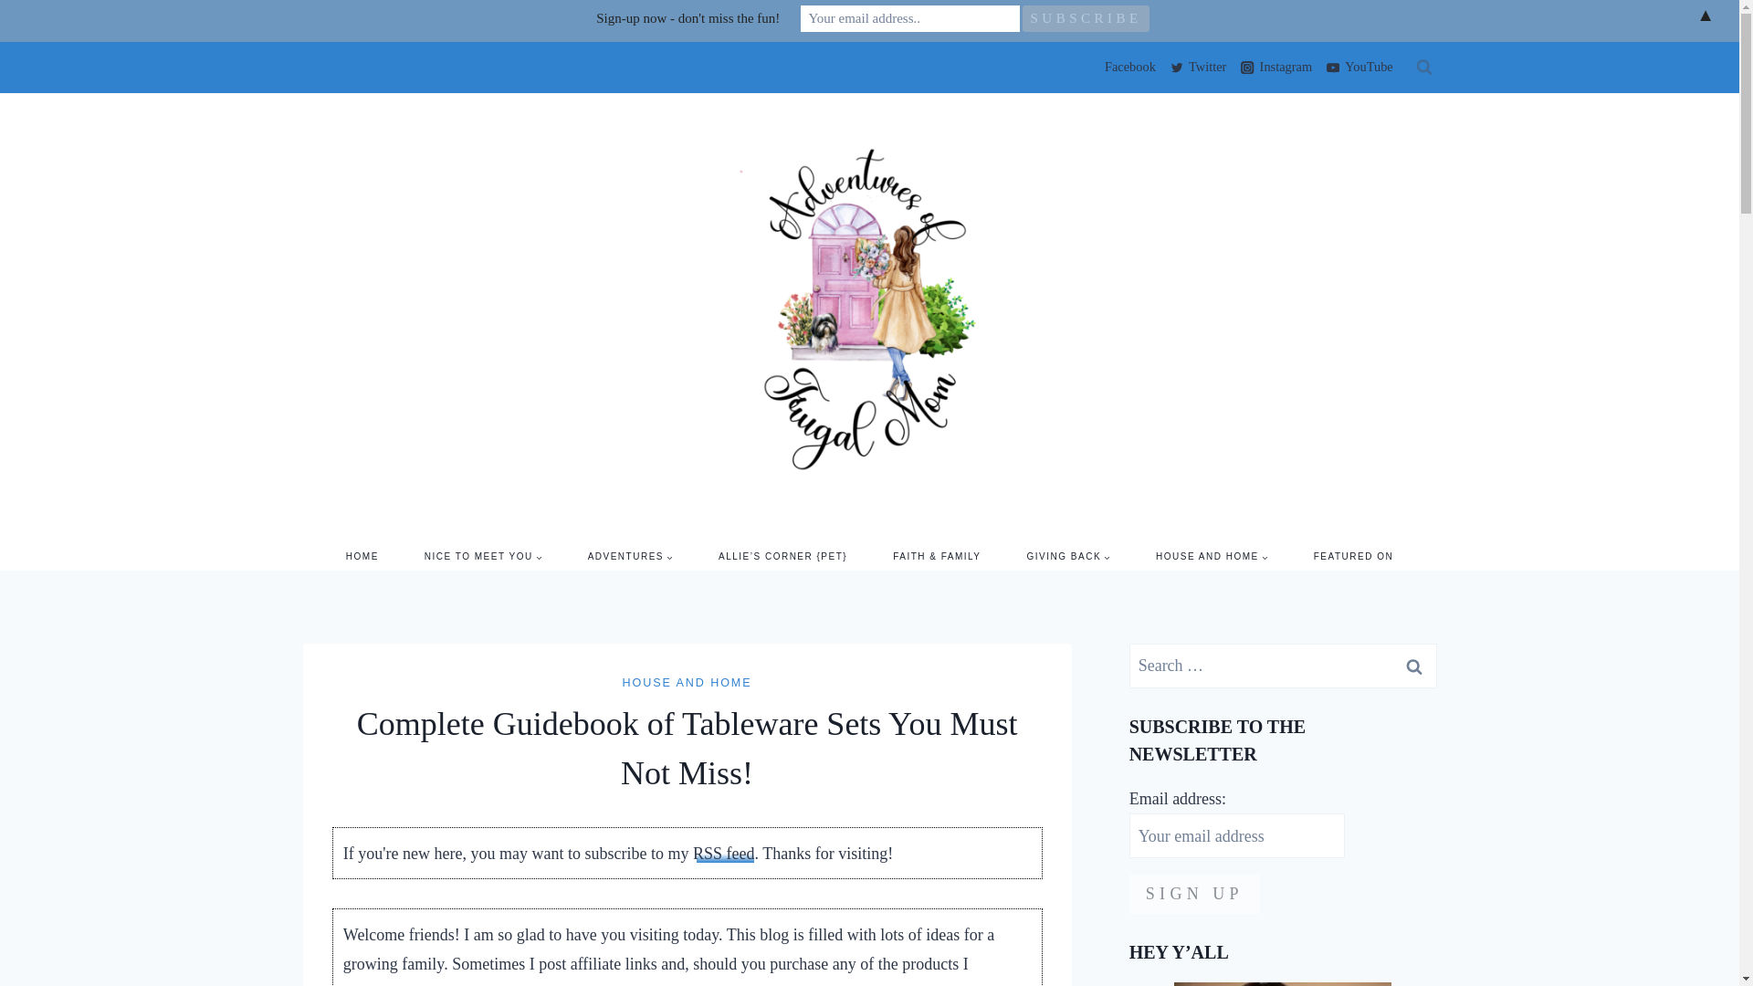 The image size is (1753, 986). I want to click on GIVING BACK, so click(1069, 557).